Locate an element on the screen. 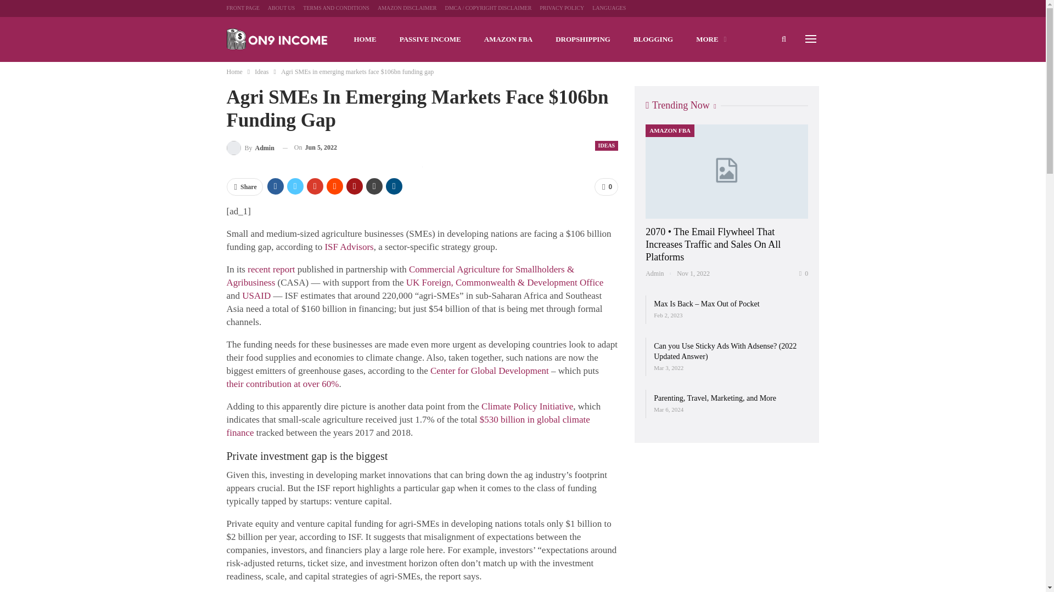  PASSIVE INCOME is located at coordinates (430, 39).